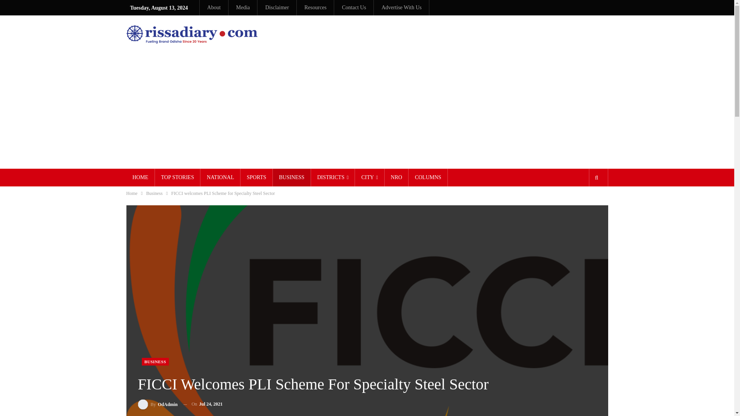  What do you see at coordinates (333, 177) in the screenshot?
I see `DISTRICTS` at bounding box center [333, 177].